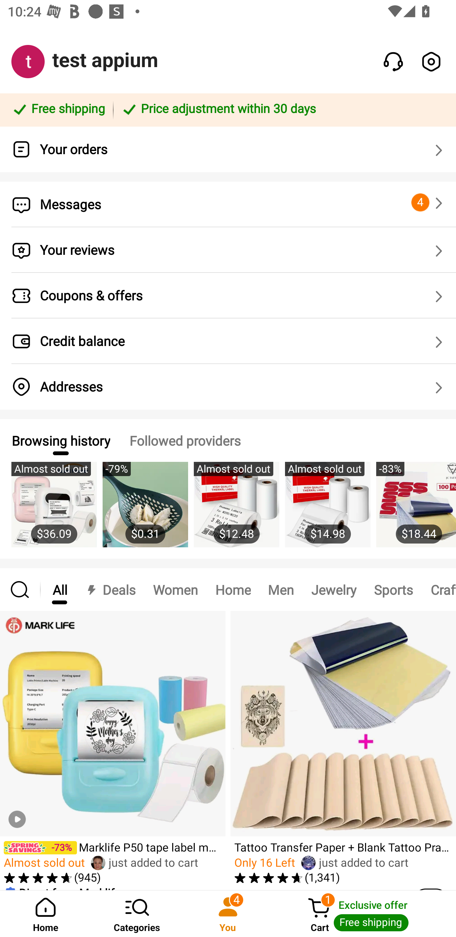 This screenshot has height=937, width=456. What do you see at coordinates (137, 914) in the screenshot?
I see `Categories` at bounding box center [137, 914].